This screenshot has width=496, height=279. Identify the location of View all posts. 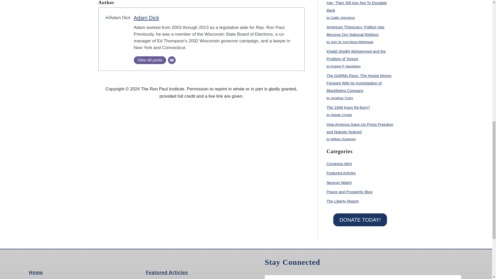
(150, 60).